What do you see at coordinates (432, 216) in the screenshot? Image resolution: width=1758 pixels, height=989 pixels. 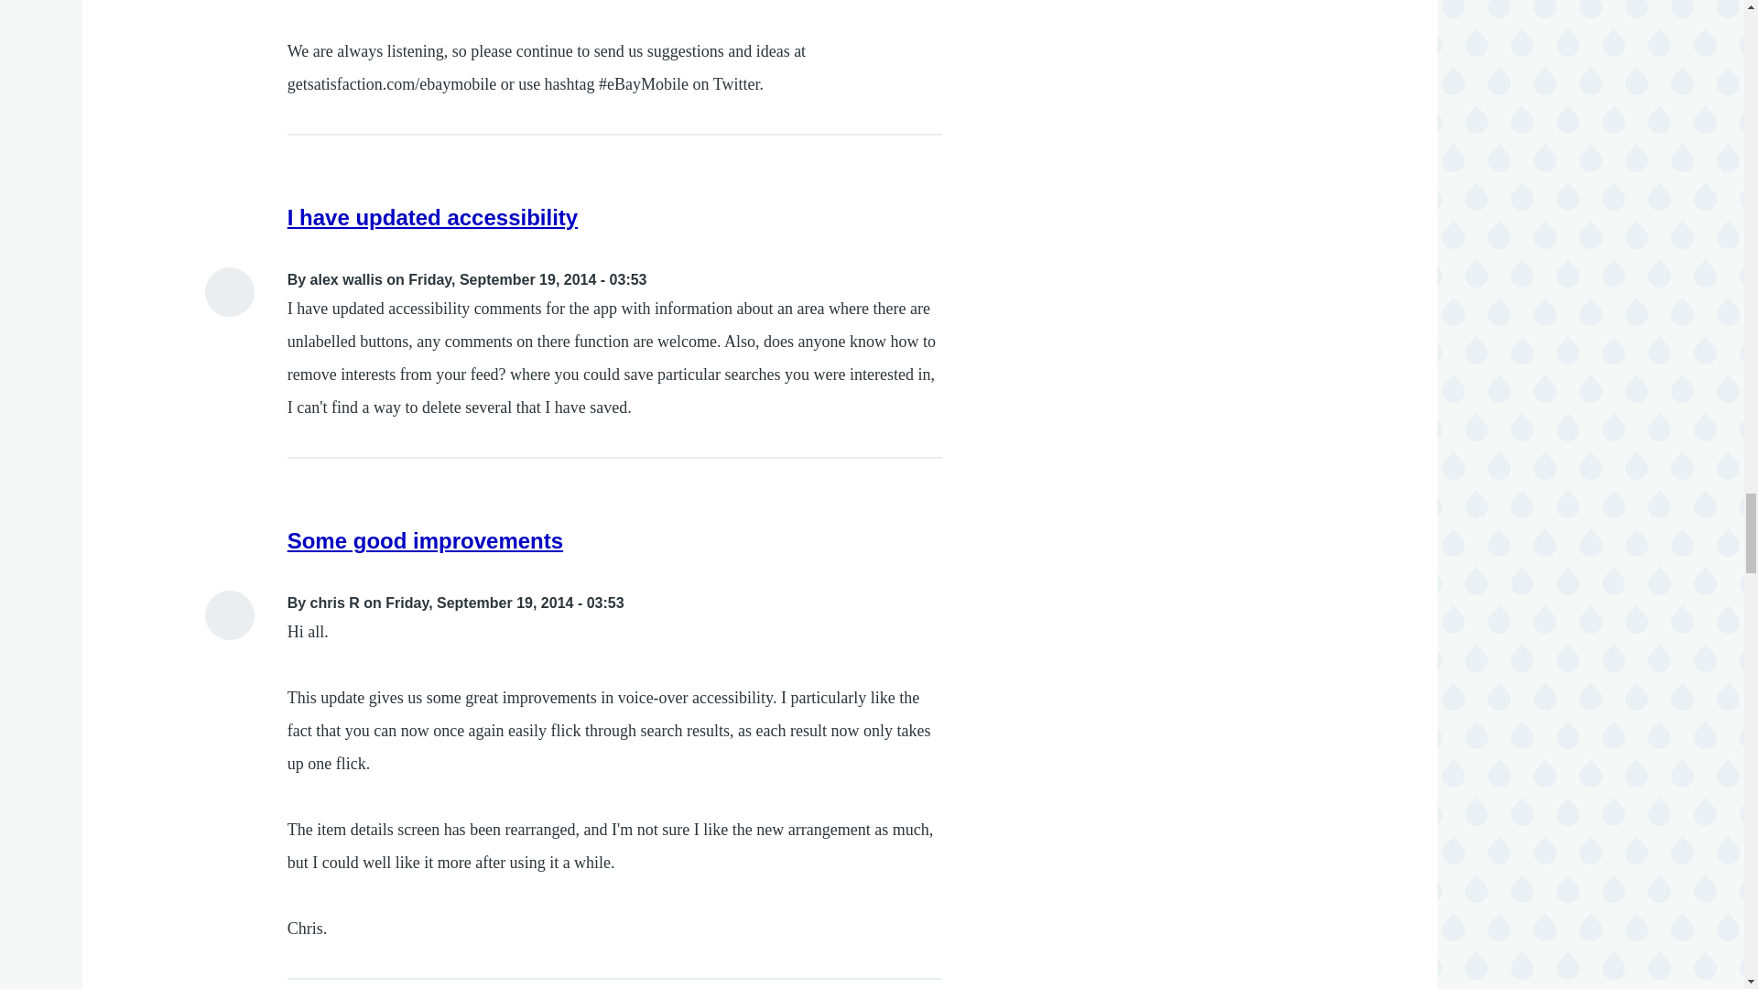 I see `I have updated accessibility` at bounding box center [432, 216].